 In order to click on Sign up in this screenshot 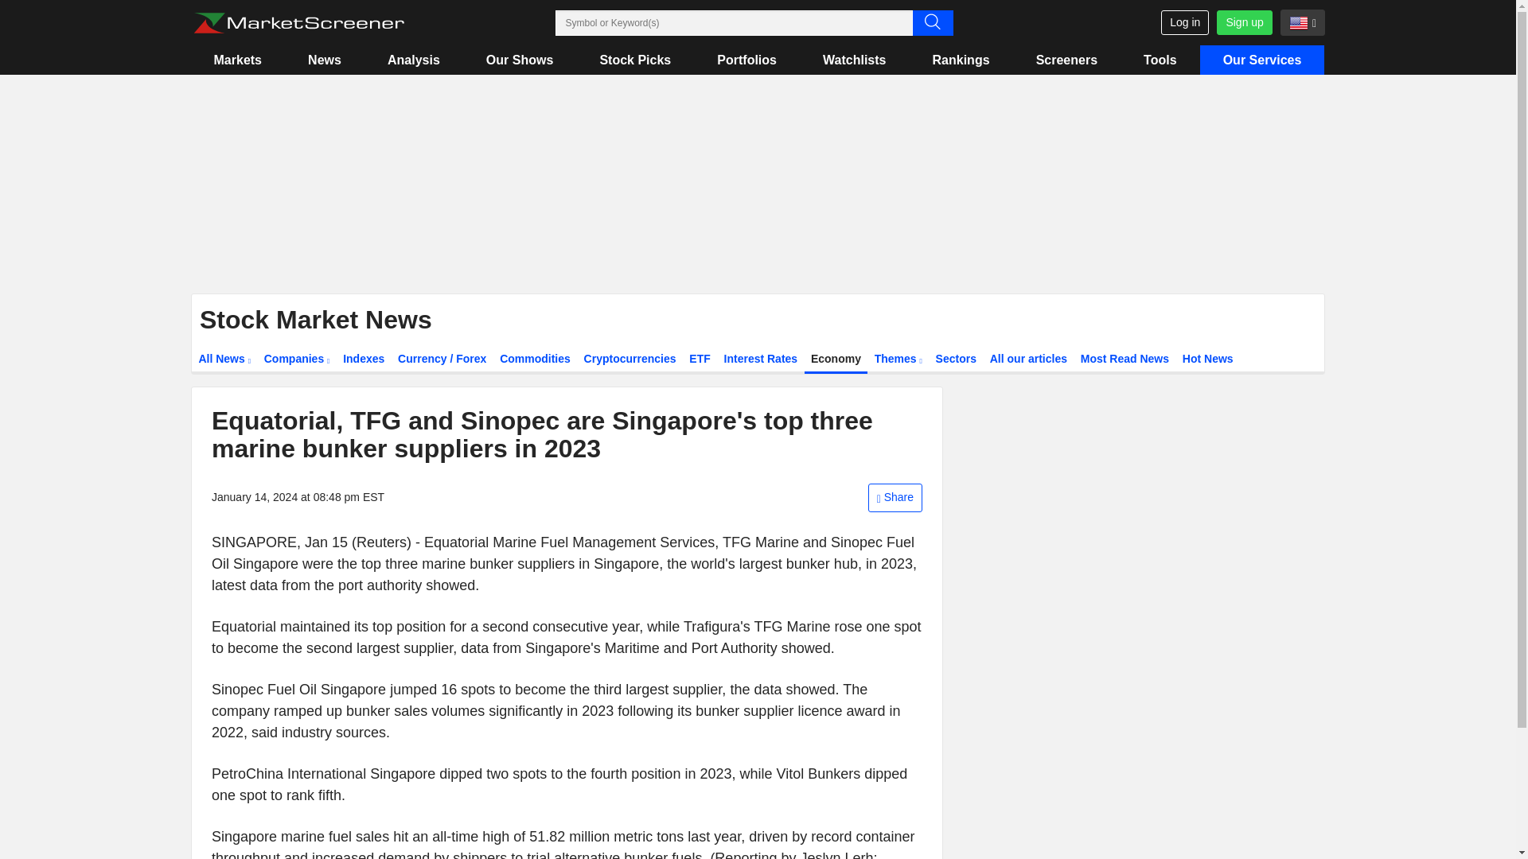, I will do `click(1243, 22)`.